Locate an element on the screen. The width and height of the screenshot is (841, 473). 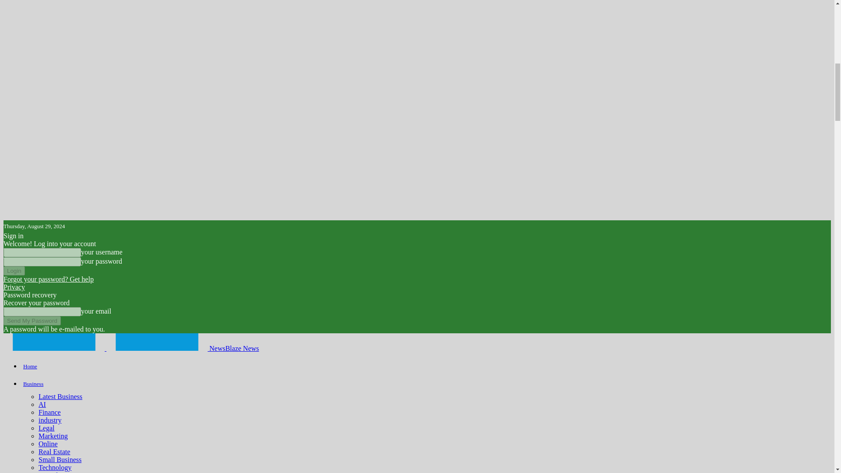
Send My Password is located at coordinates (32, 321).